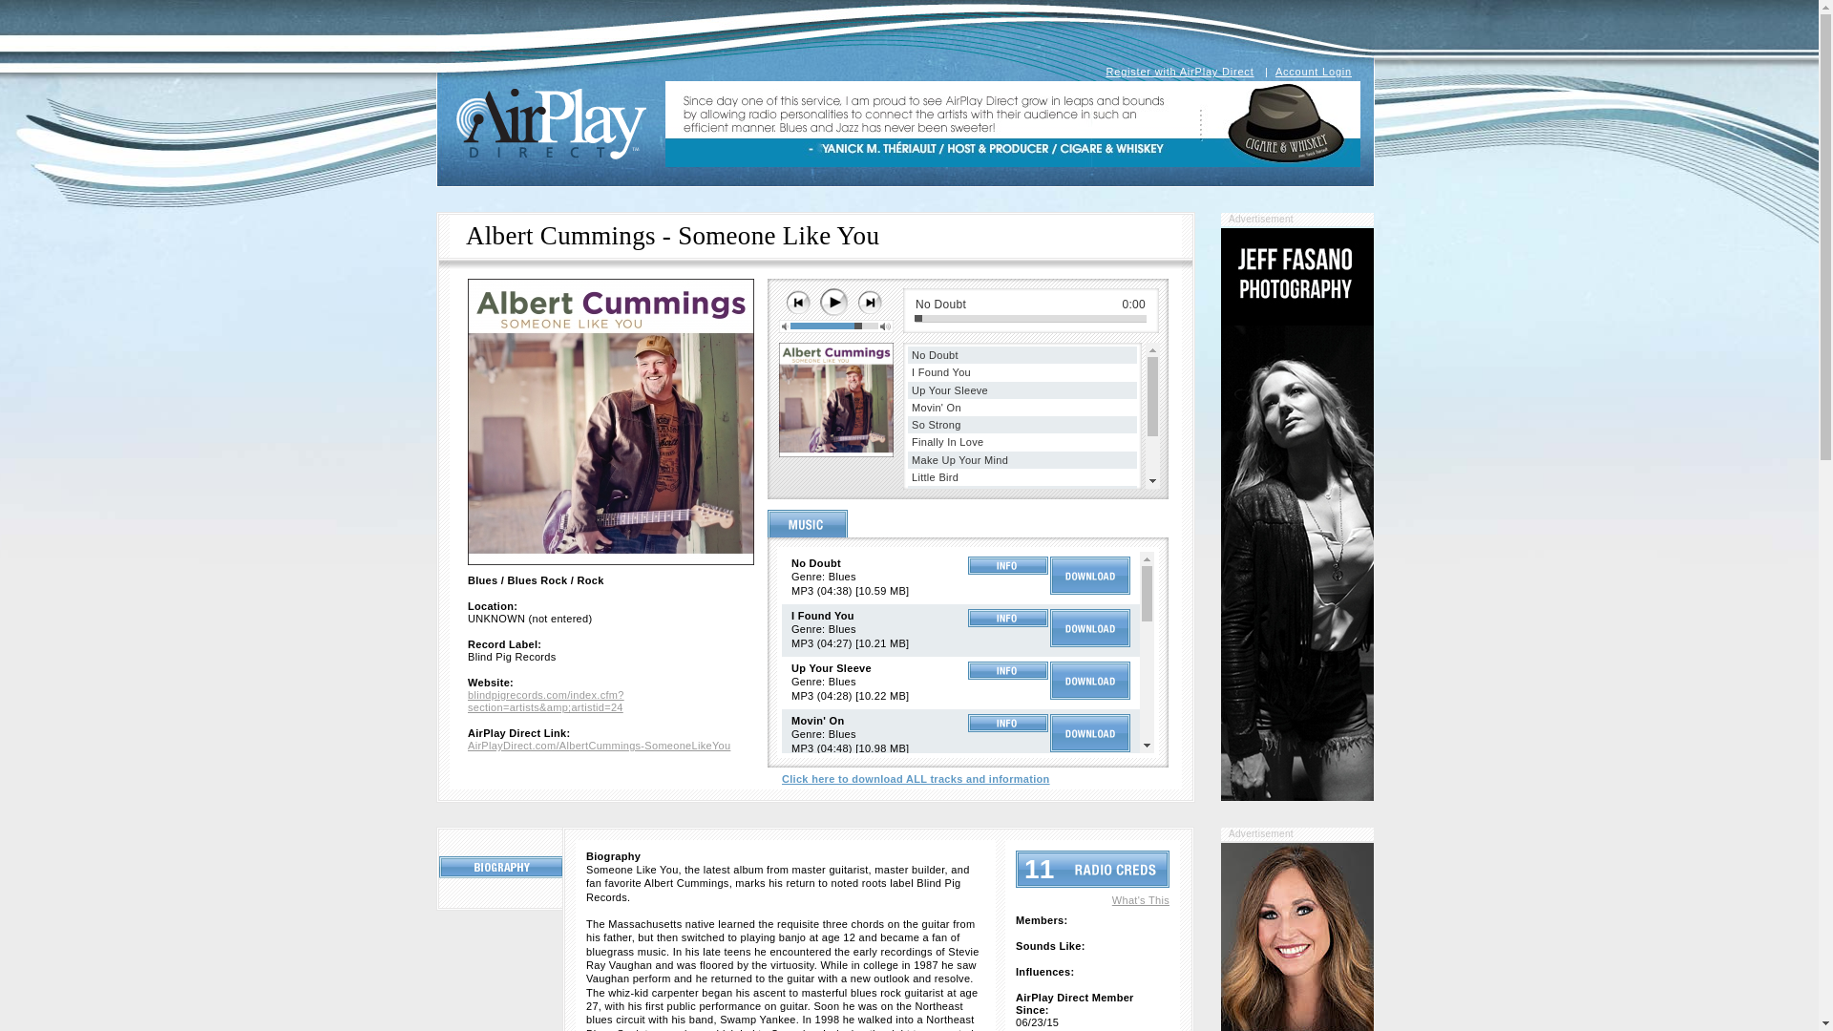 The width and height of the screenshot is (1833, 1031). I want to click on Biography, so click(502, 867).